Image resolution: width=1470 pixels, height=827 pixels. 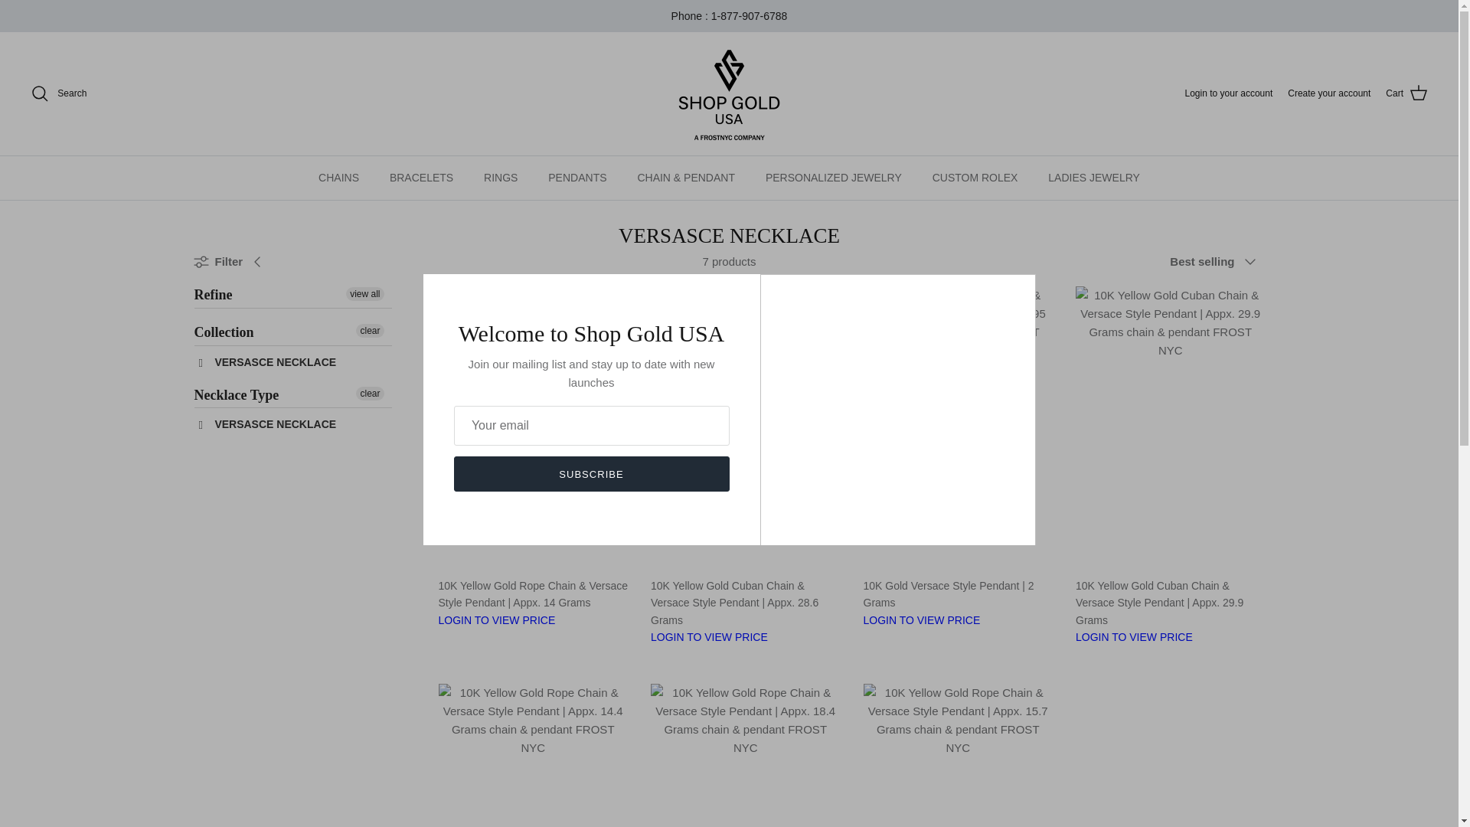 I want to click on tel:1-877-907-6788, so click(x=1406, y=93).